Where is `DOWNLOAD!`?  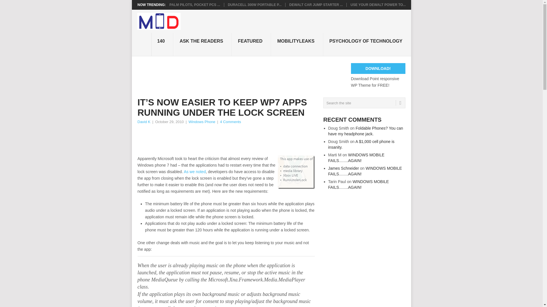
DOWNLOAD! is located at coordinates (378, 69).